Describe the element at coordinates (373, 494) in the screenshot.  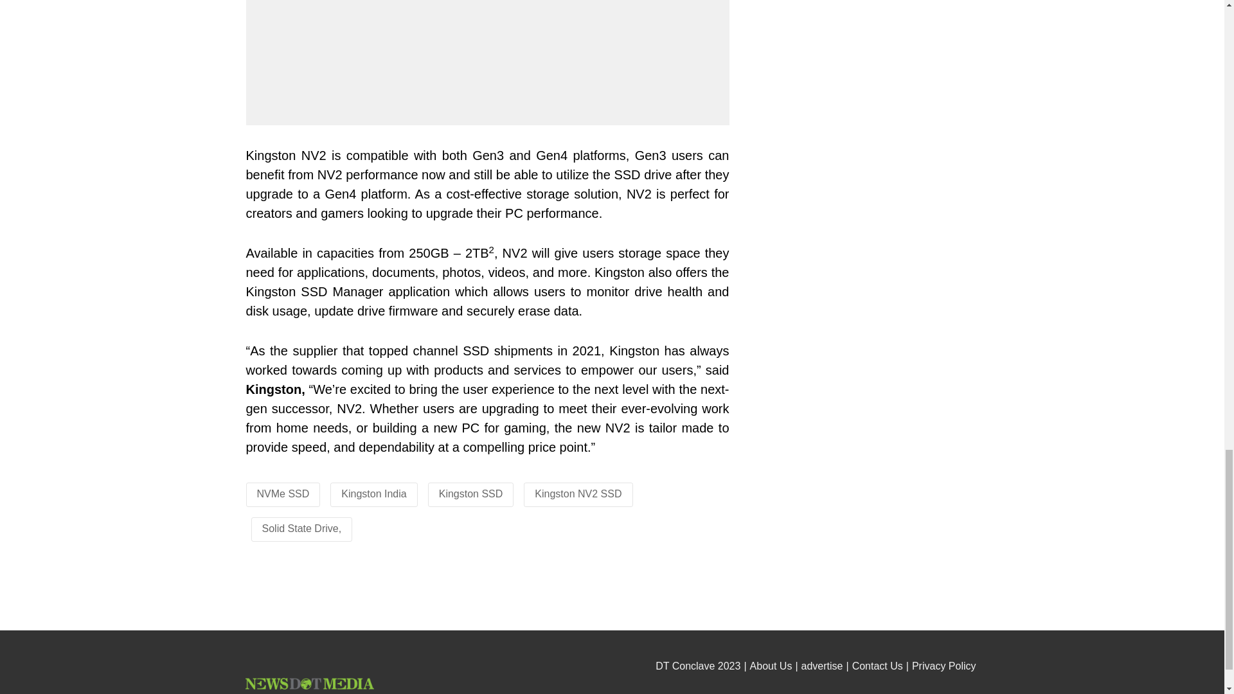
I see `Kingston India` at that location.